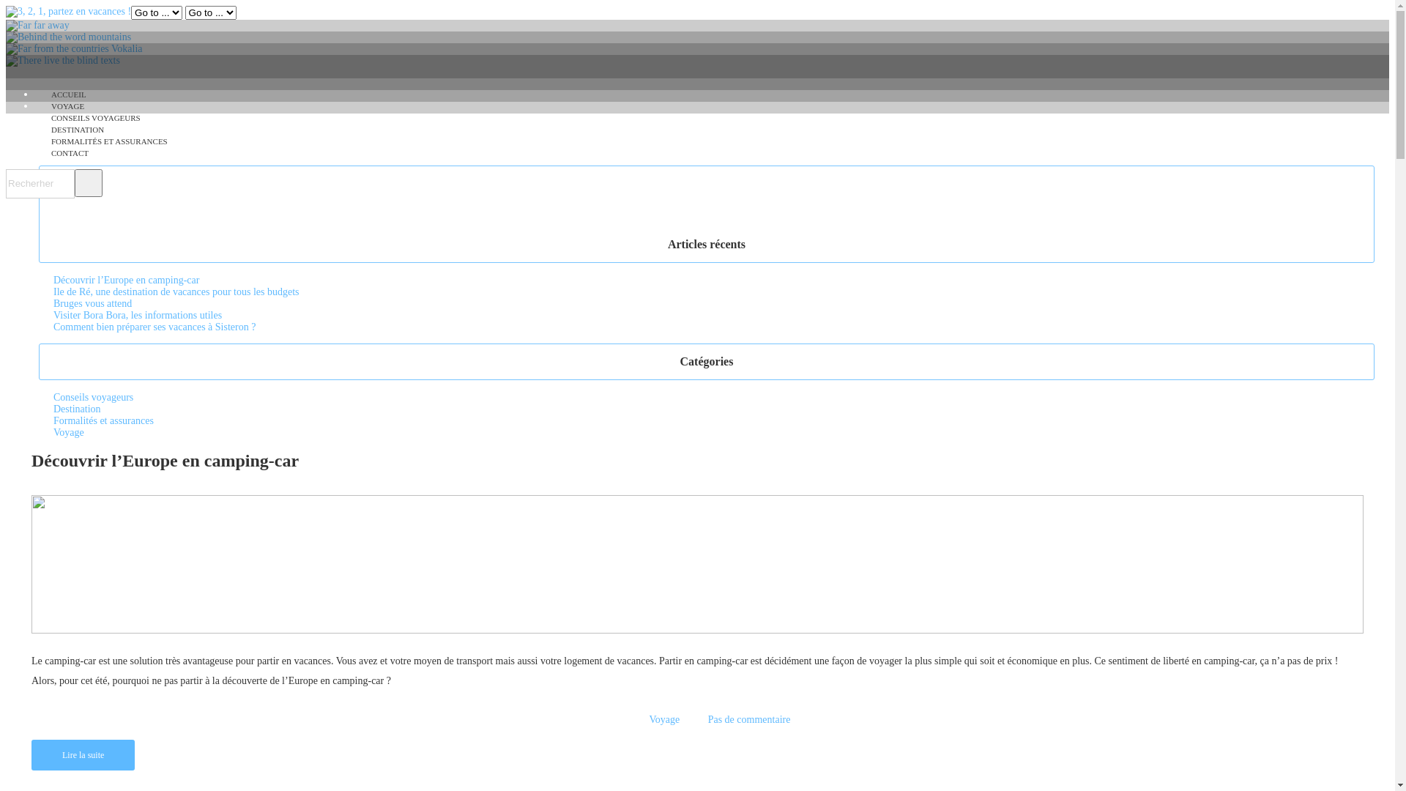  I want to click on Visiter Bora Bora, les informations utiles, so click(138, 315).